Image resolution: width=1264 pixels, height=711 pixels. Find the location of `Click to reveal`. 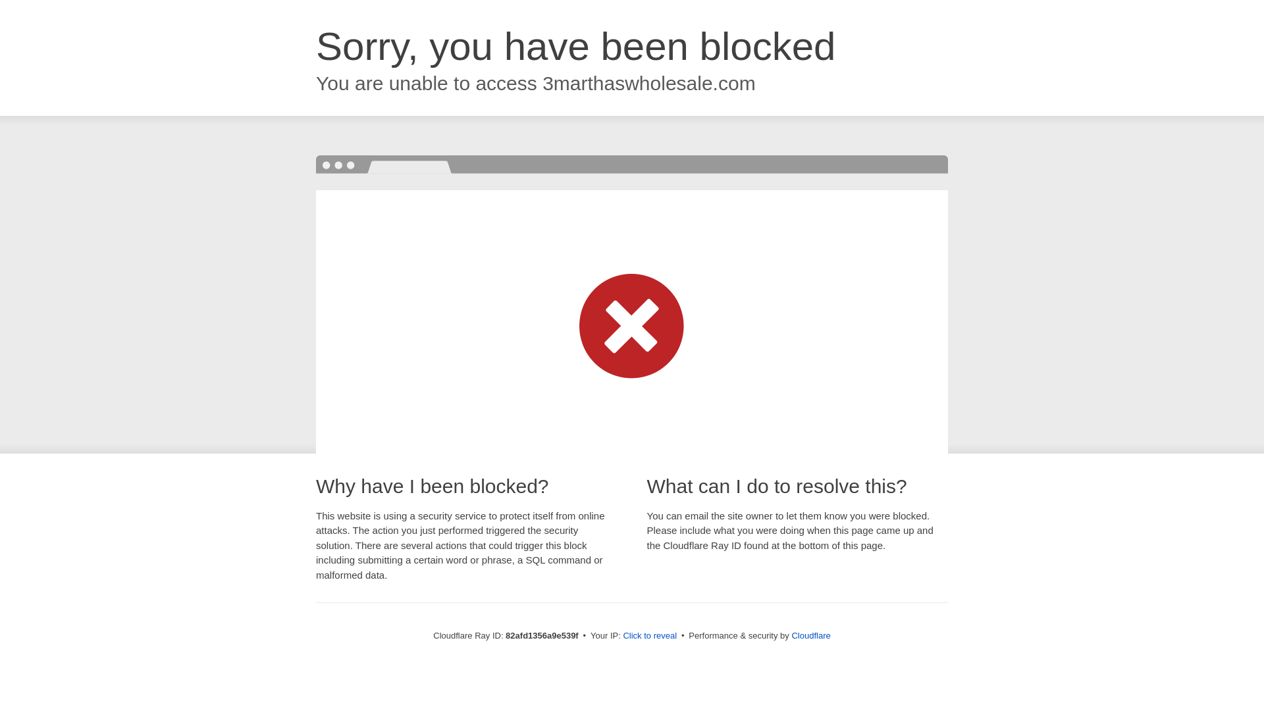

Click to reveal is located at coordinates (650, 636).